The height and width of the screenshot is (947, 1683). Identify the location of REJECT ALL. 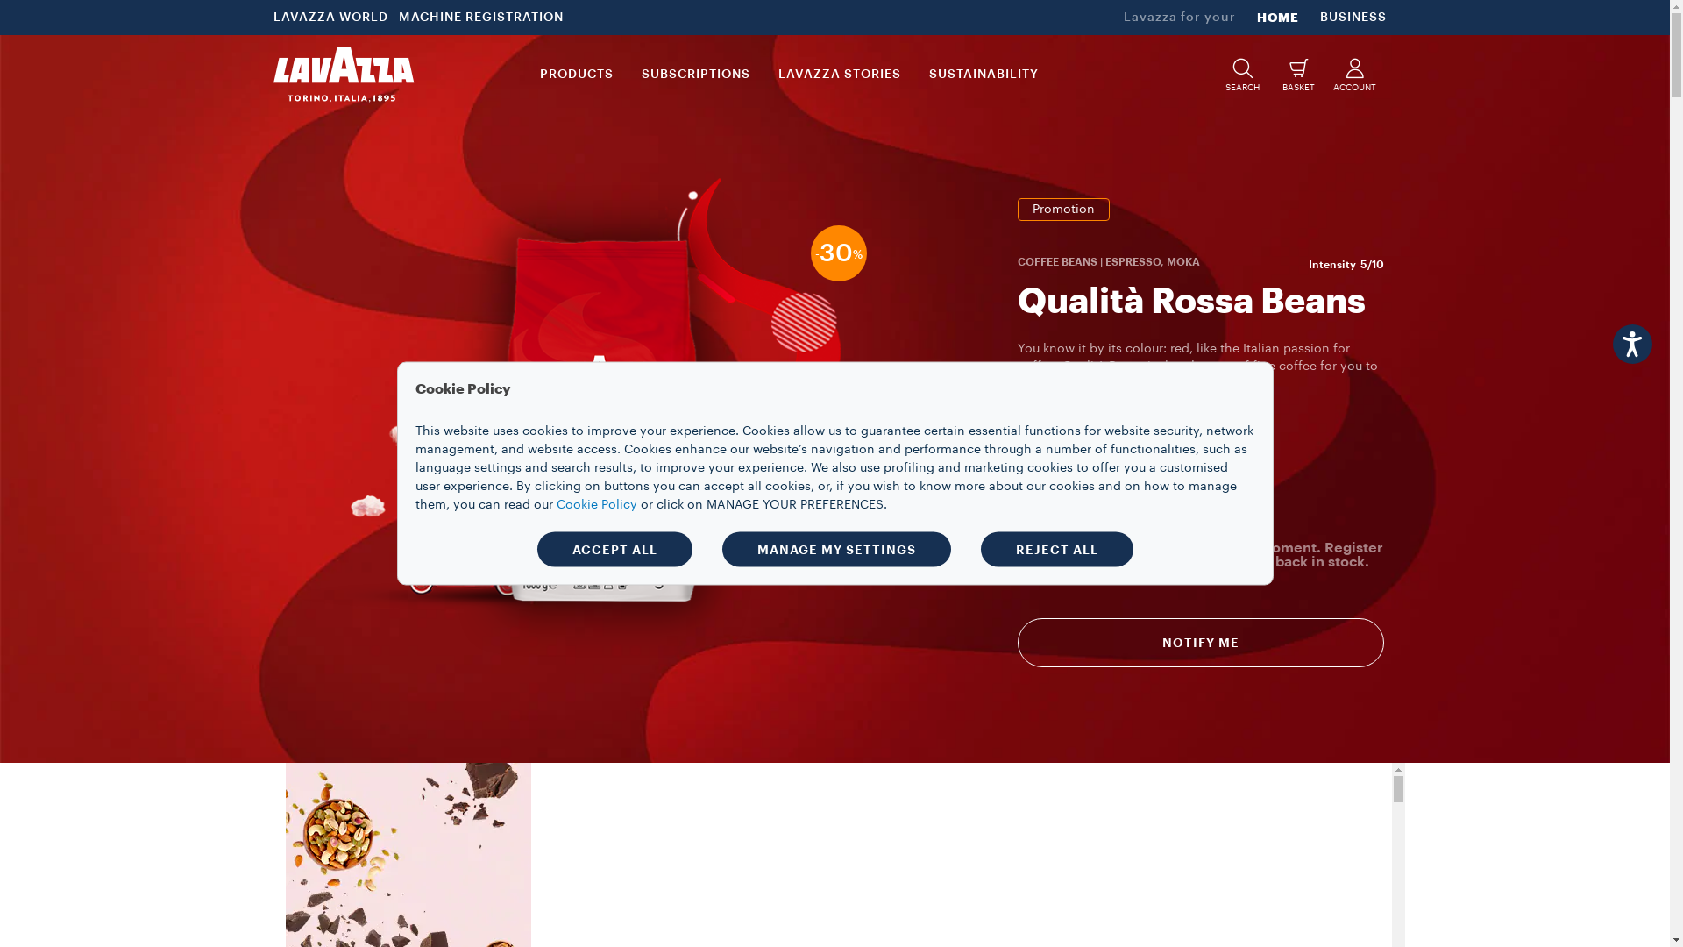
(1056, 549).